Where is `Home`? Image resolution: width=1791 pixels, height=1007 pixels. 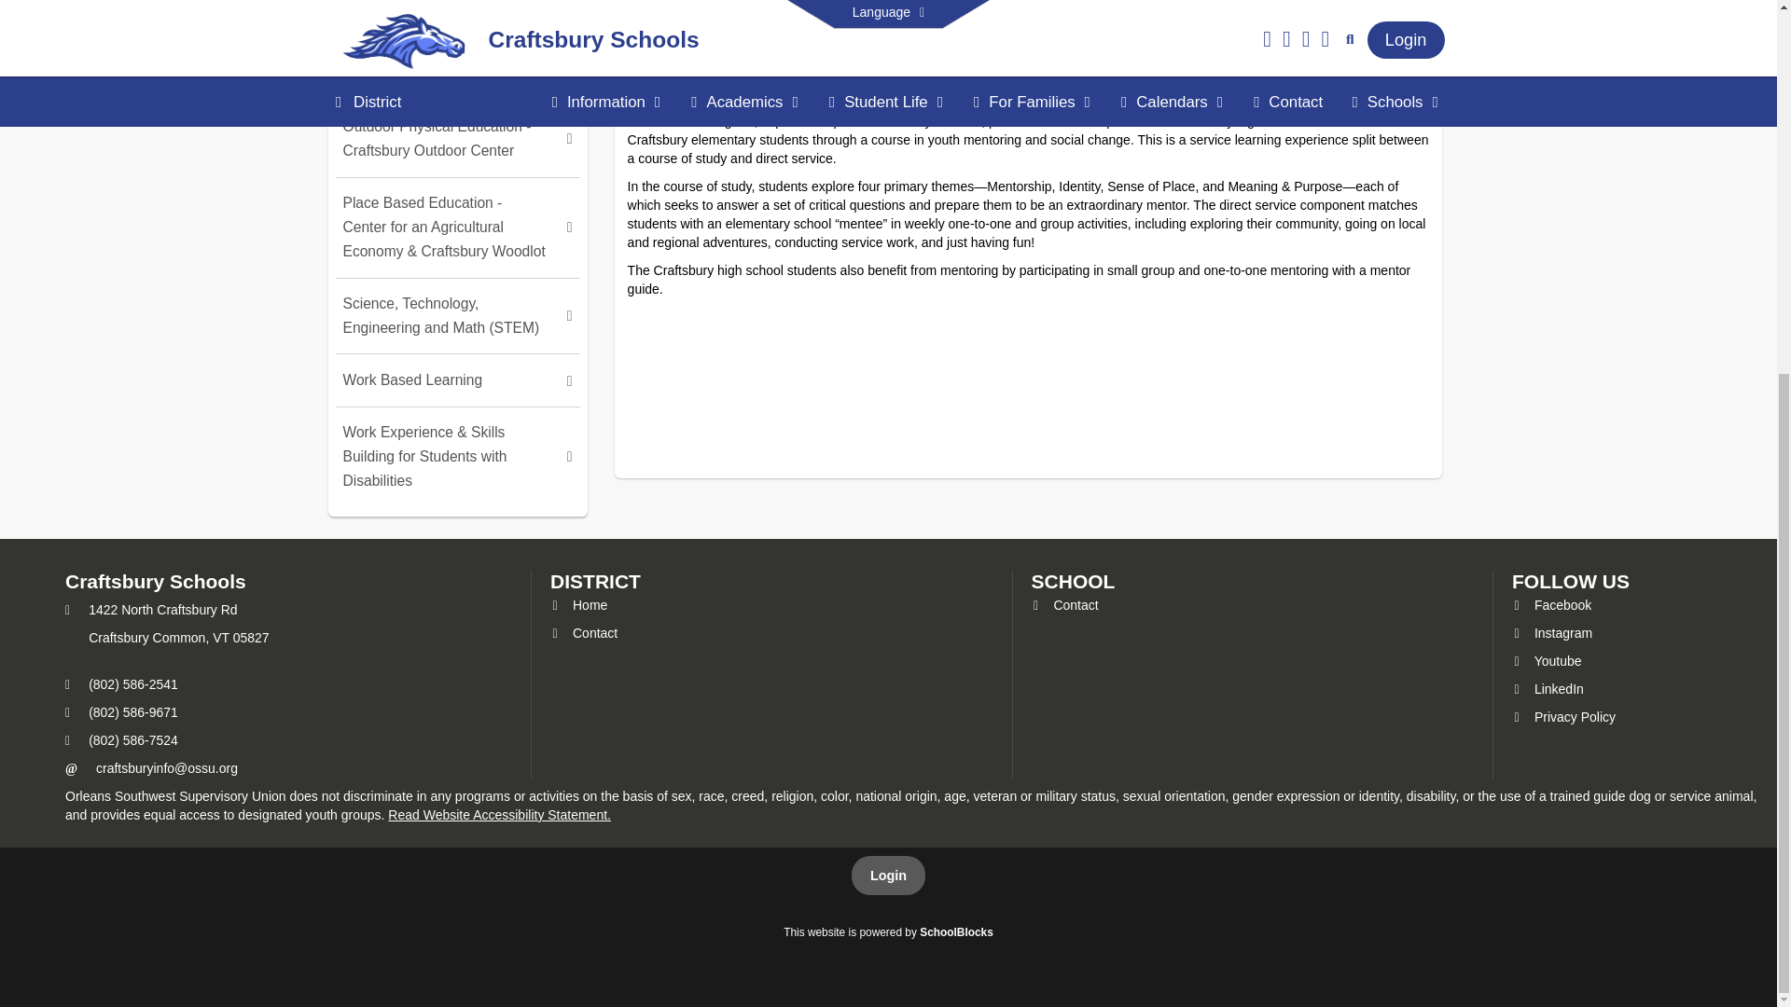
Home is located at coordinates (578, 604).